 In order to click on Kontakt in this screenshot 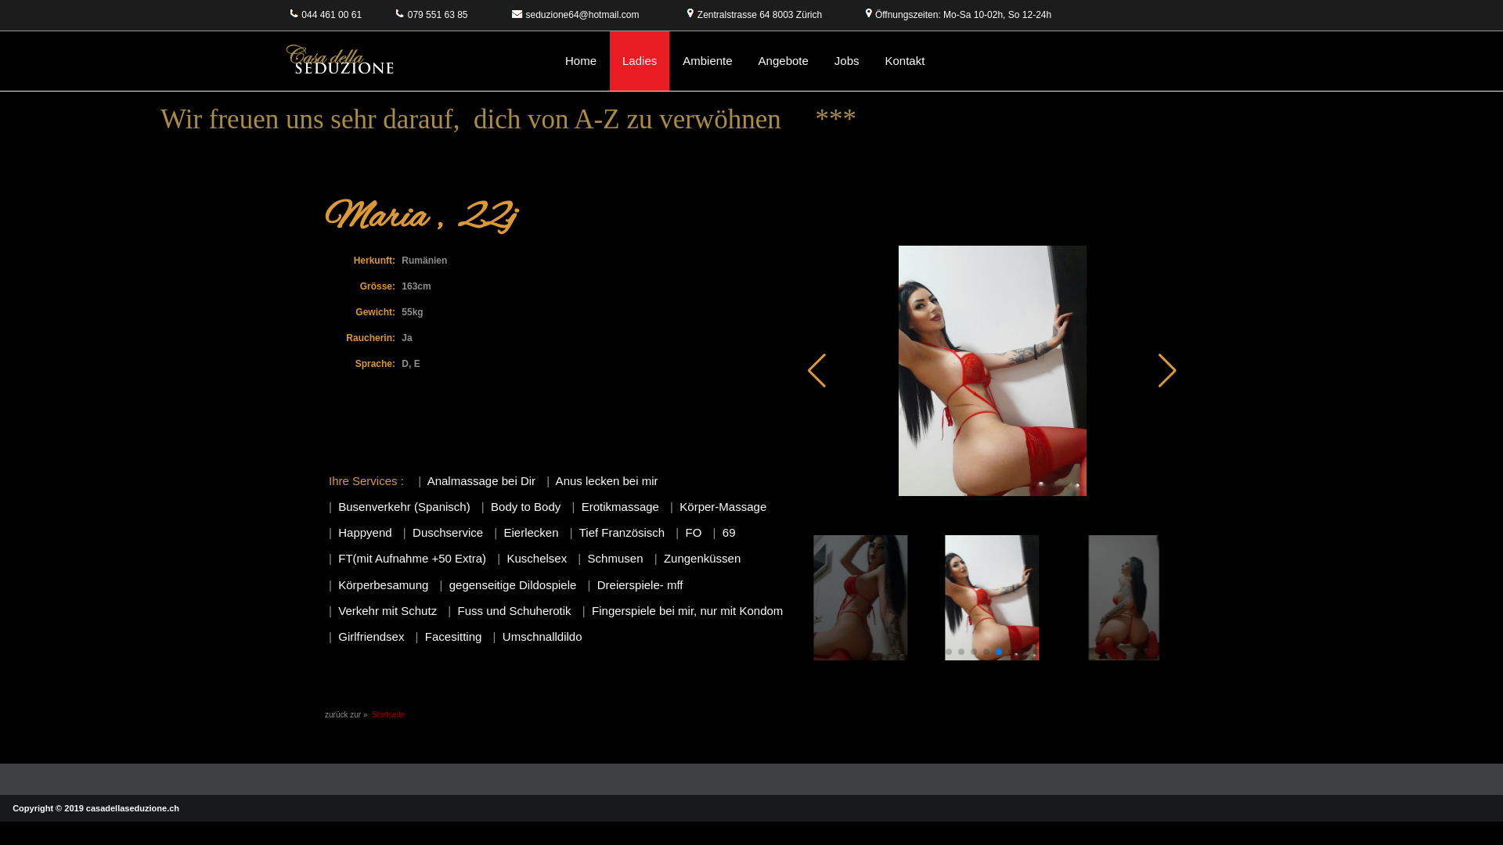, I will do `click(905, 61)`.